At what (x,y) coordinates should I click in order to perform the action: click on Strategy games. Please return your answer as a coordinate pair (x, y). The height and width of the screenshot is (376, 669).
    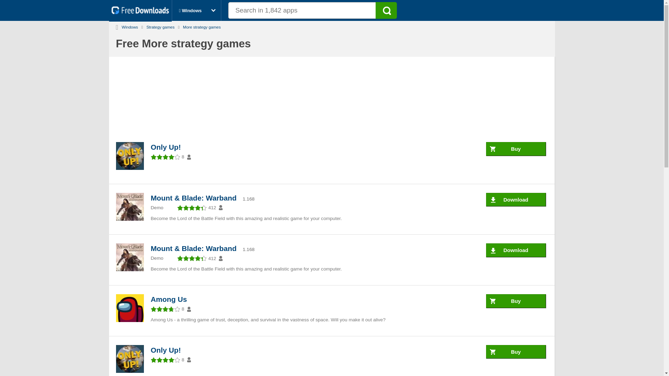
    Looking at the image, I should click on (160, 26).